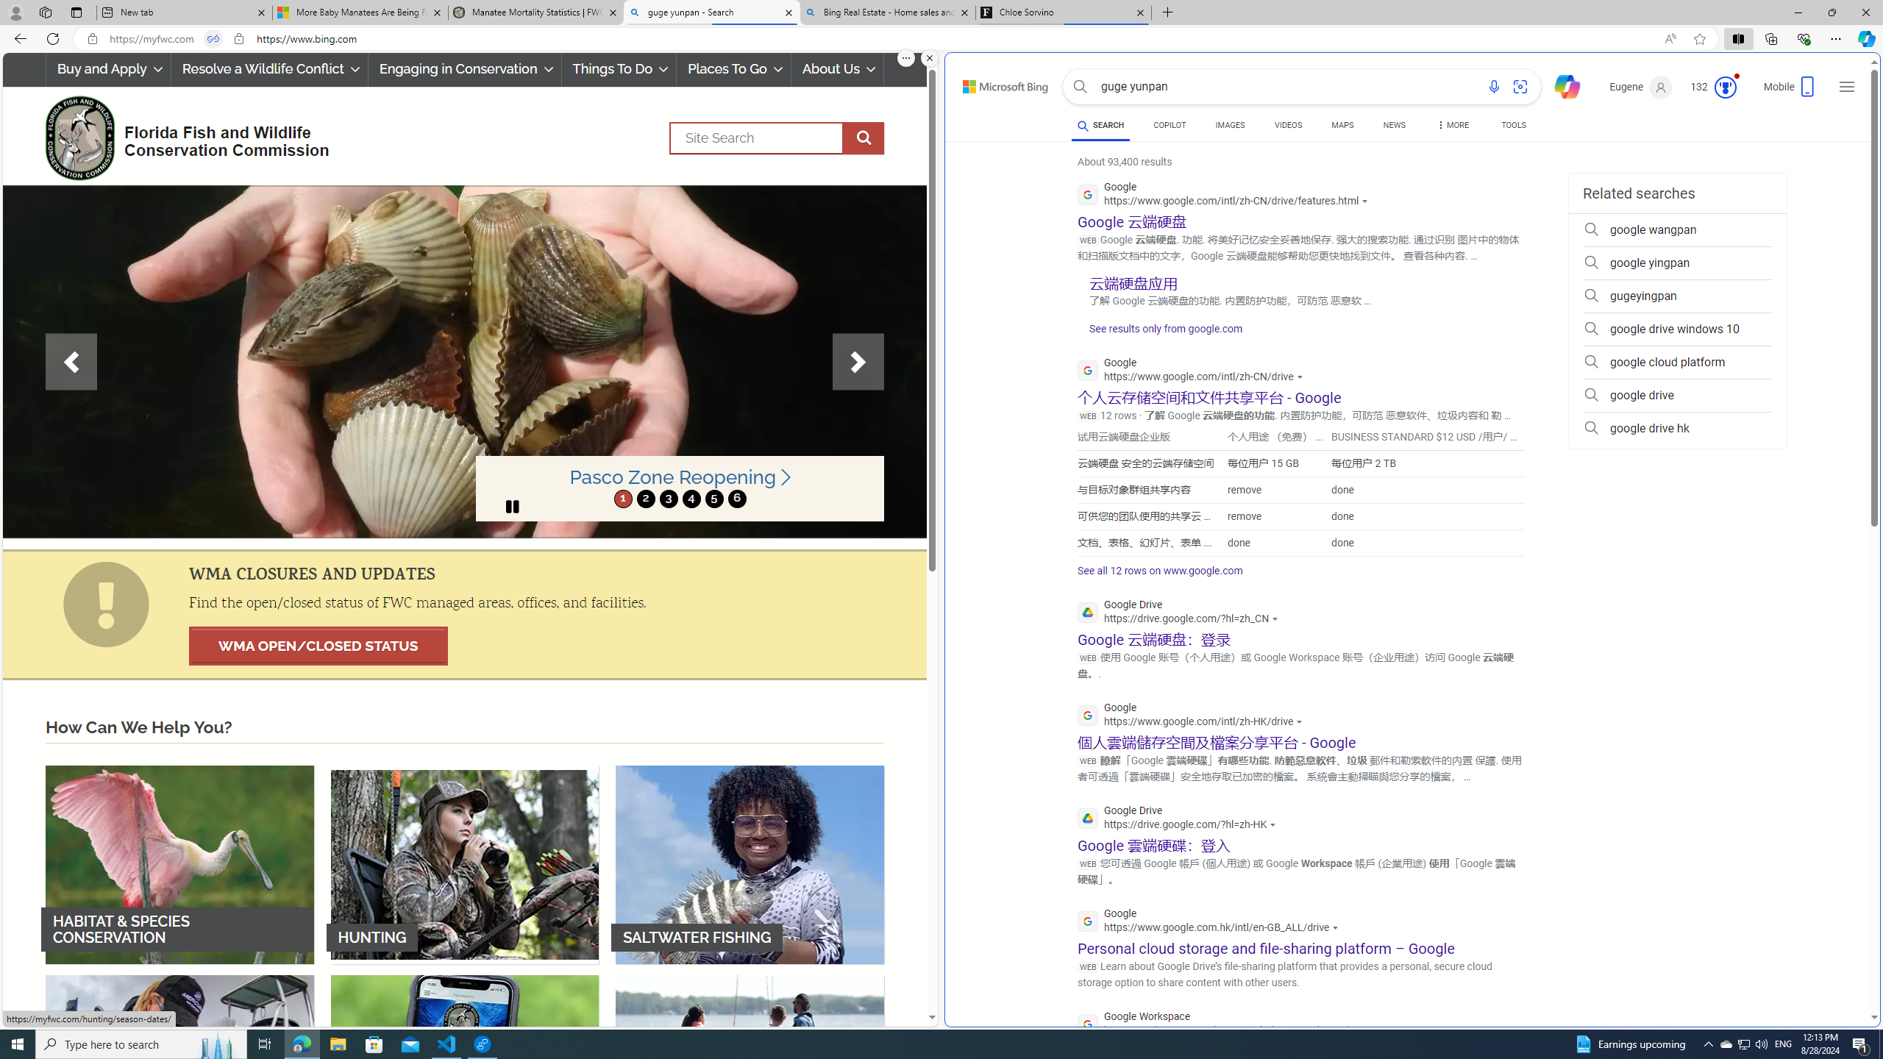 The height and width of the screenshot is (1059, 1883). I want to click on New tab, so click(184, 13).